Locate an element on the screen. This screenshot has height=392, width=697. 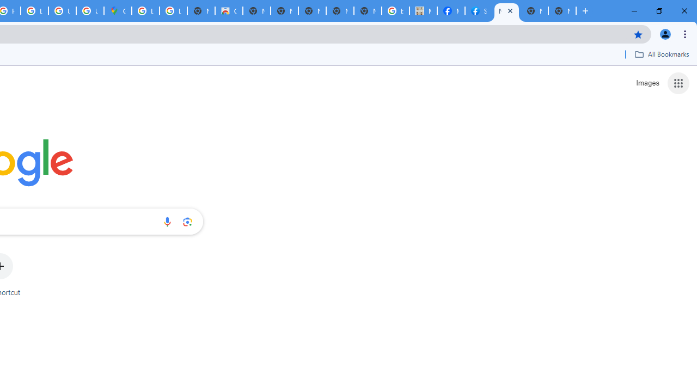
Miley Cyrus | Facebook is located at coordinates (451, 11).